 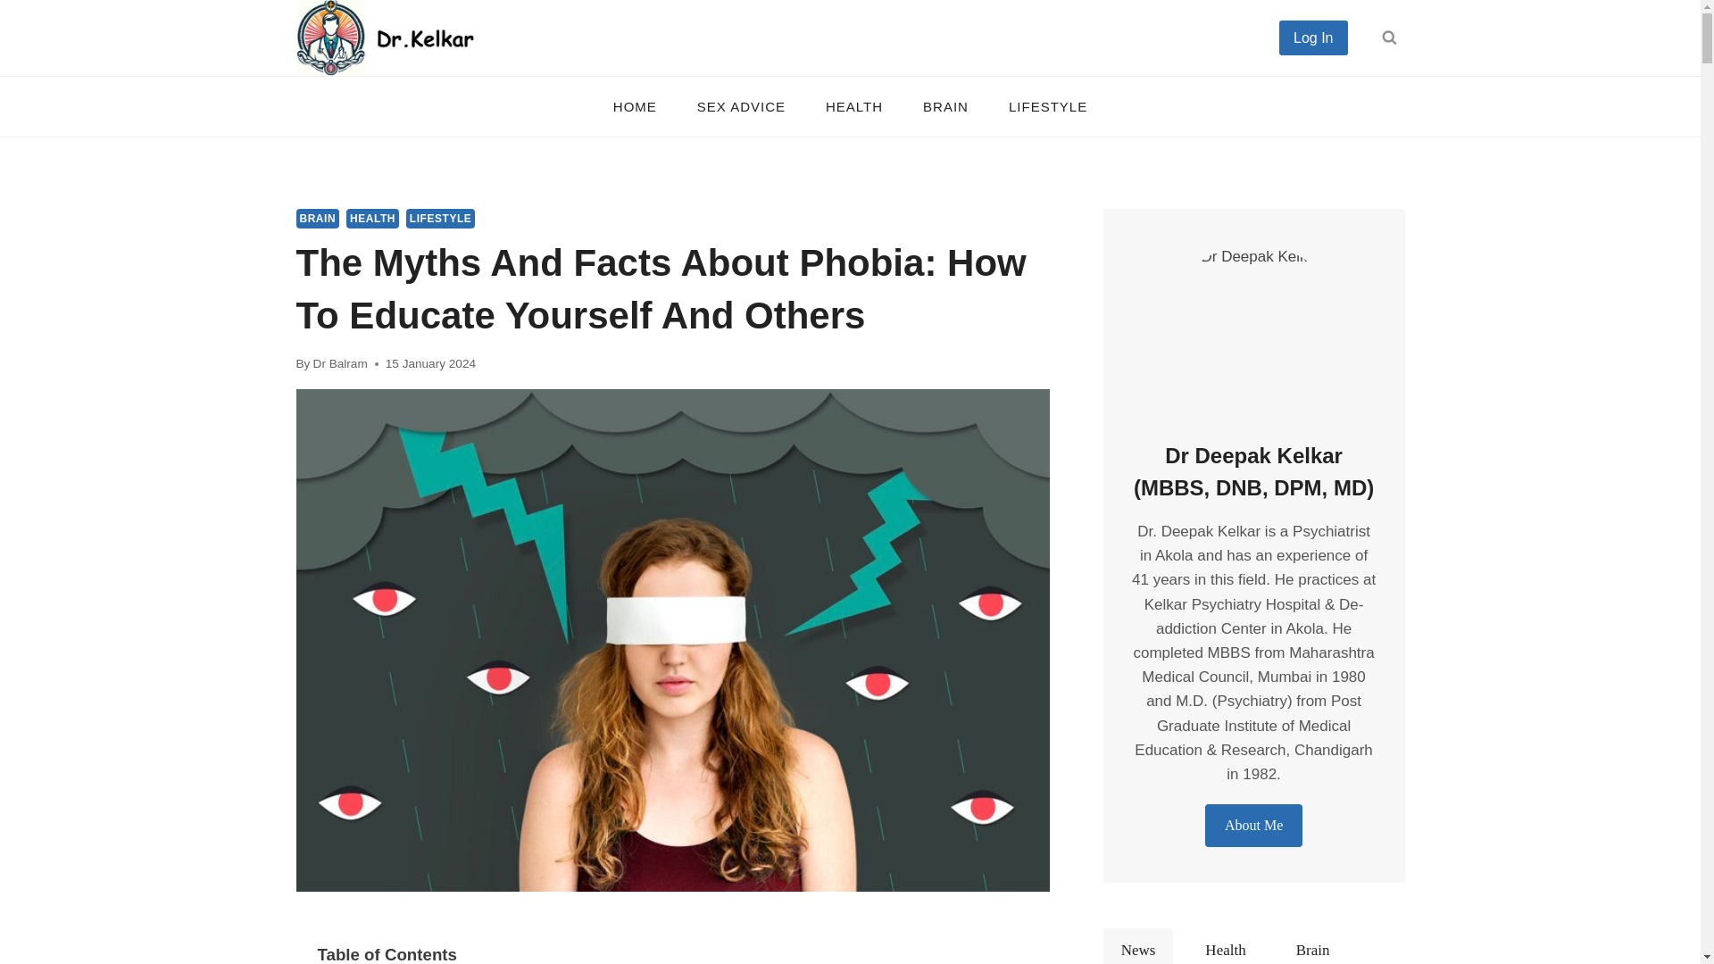 I want to click on BRAIN, so click(x=318, y=218).